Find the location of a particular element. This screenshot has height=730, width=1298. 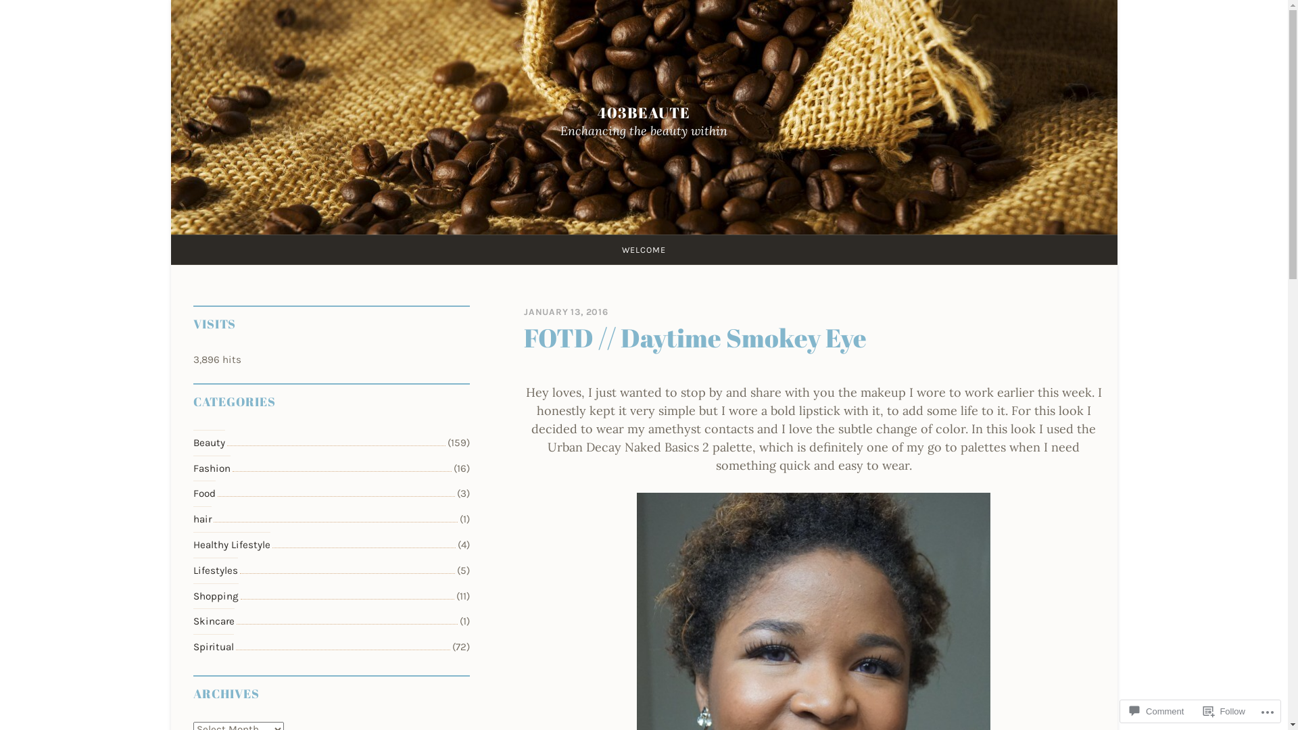

Healthy Lifestyle is located at coordinates (232, 545).